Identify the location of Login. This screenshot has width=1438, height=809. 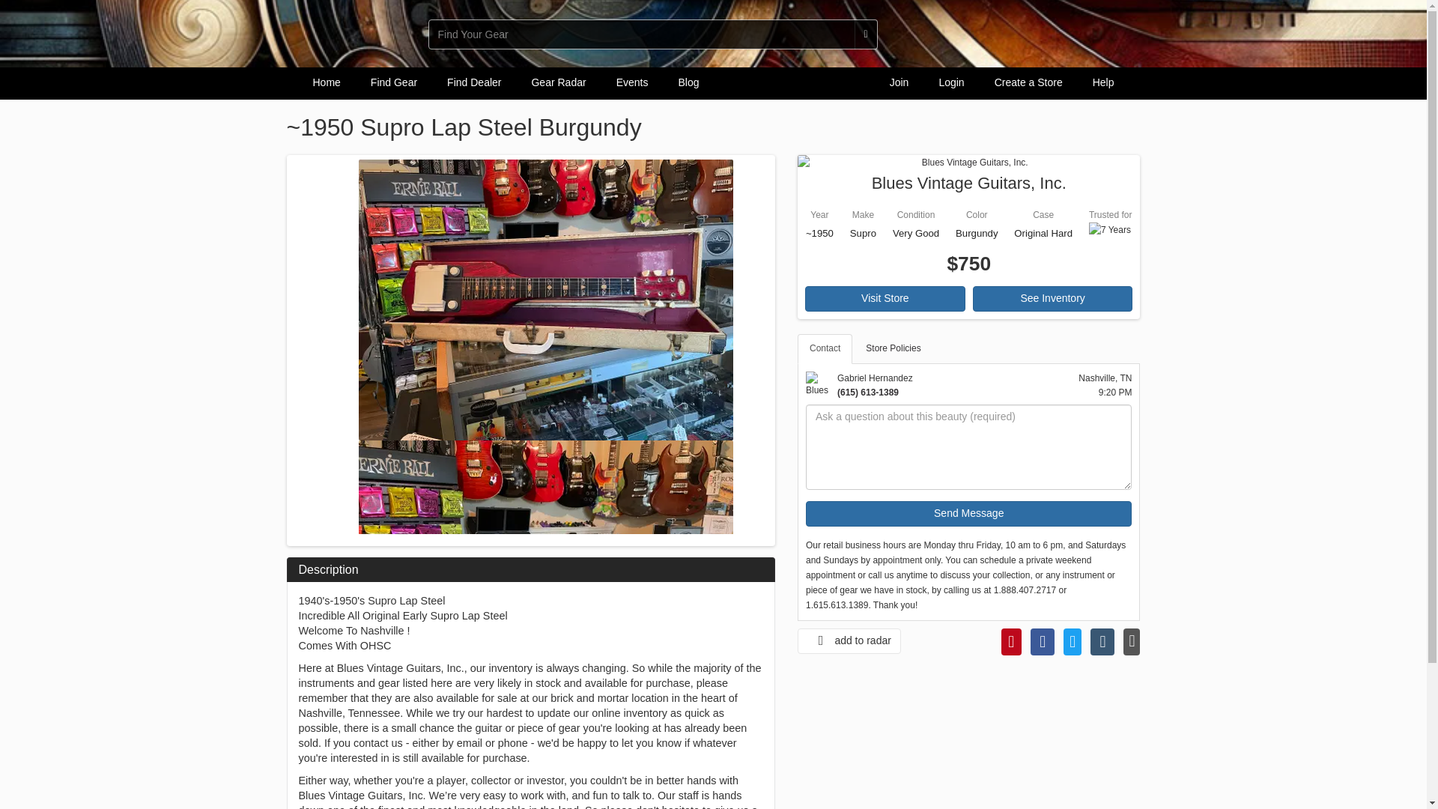
(951, 82).